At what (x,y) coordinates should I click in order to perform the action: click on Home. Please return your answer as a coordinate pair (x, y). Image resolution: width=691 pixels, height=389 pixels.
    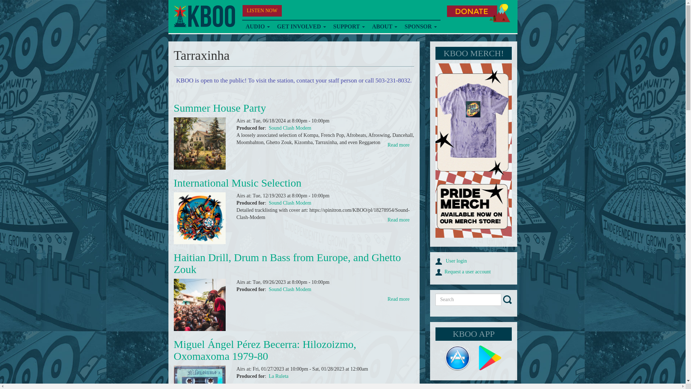
    Looking at the image, I should click on (204, 16).